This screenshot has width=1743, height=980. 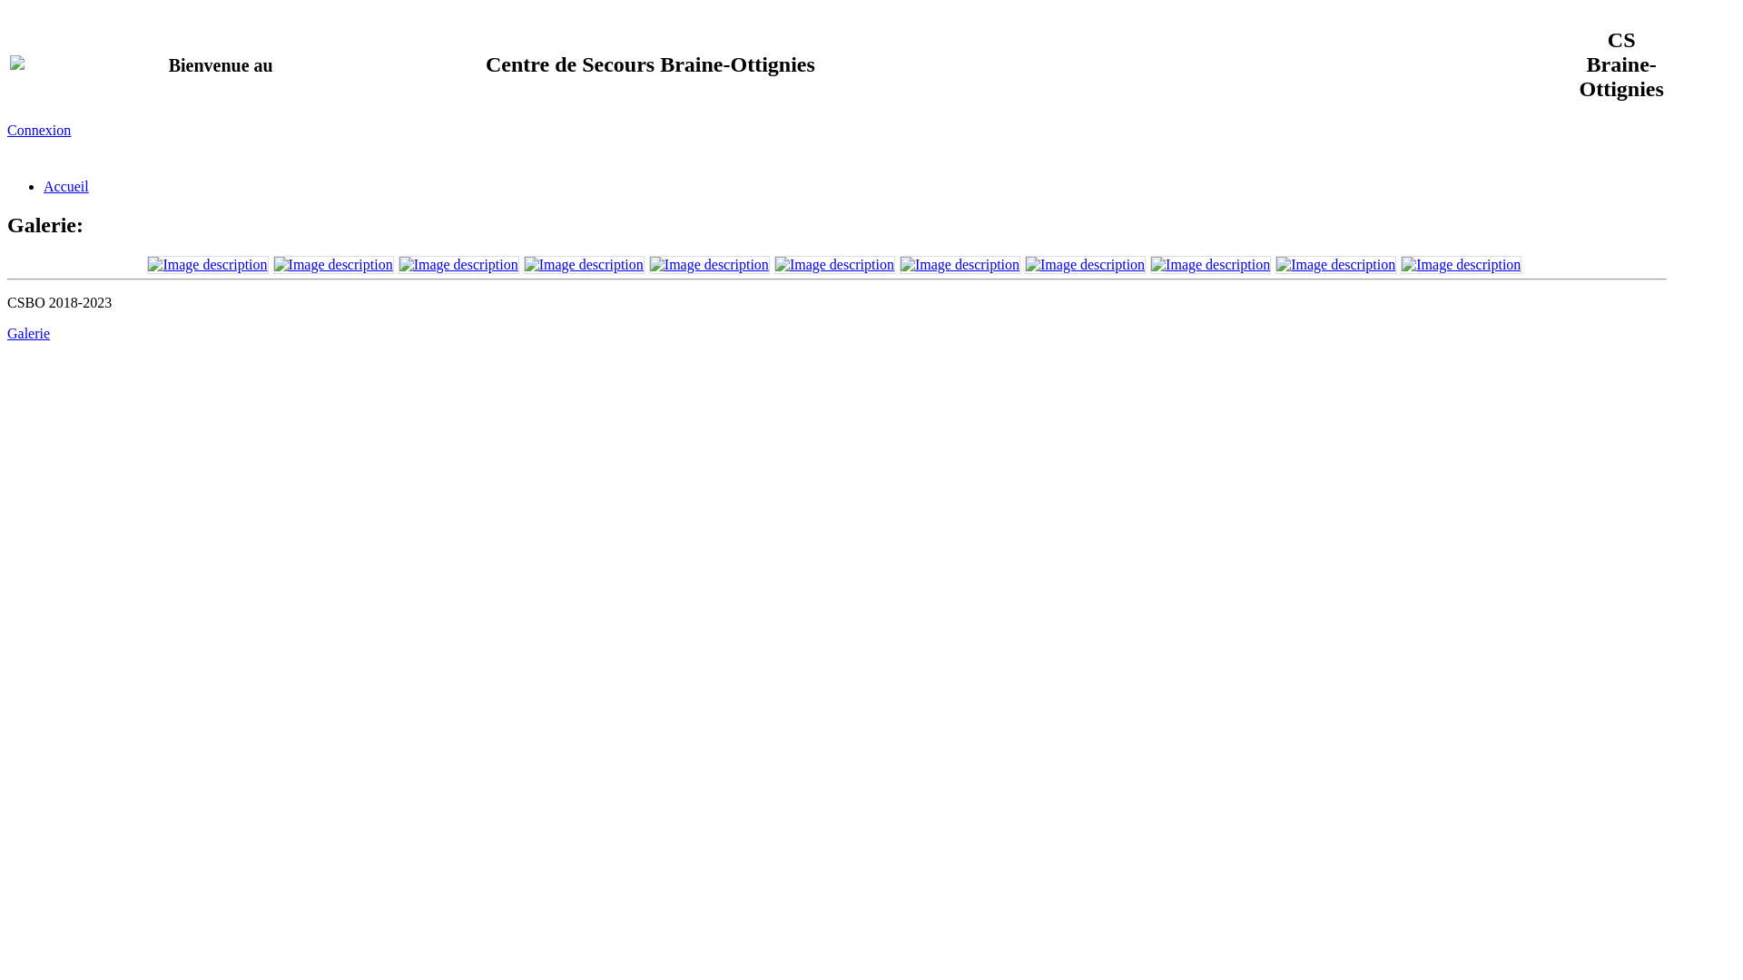 I want to click on Accueil, so click(x=66, y=187).